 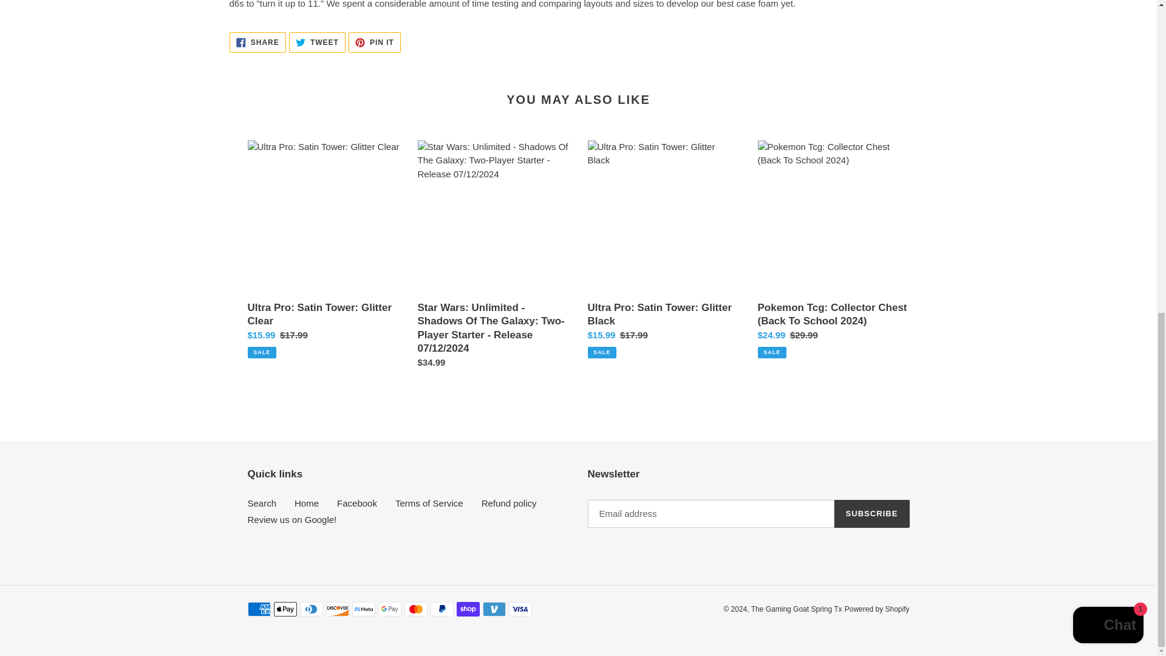 What do you see at coordinates (1108, 29) in the screenshot?
I see `PayPal` at bounding box center [1108, 29].